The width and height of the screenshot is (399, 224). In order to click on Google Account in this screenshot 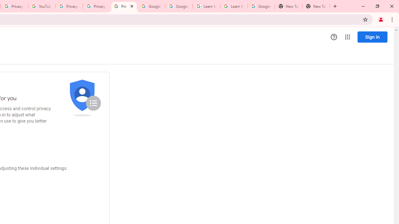, I will do `click(261, 6)`.